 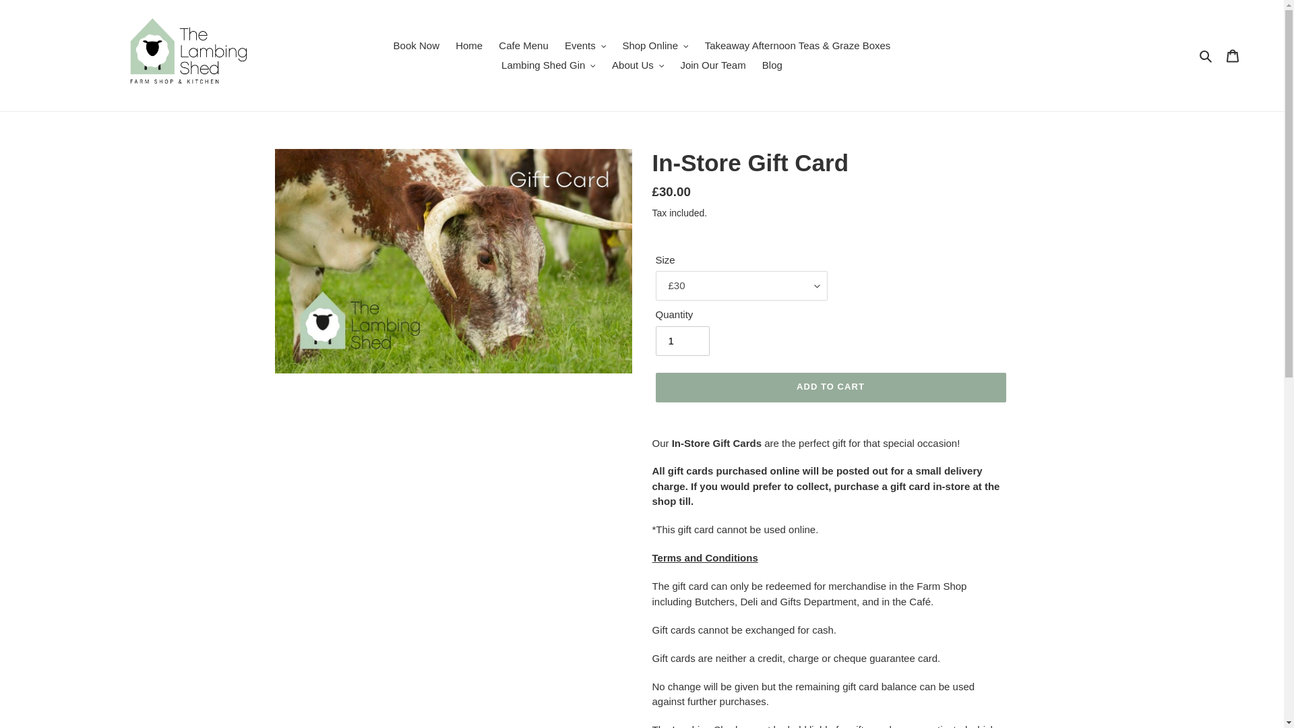 I want to click on Blog, so click(x=772, y=65).